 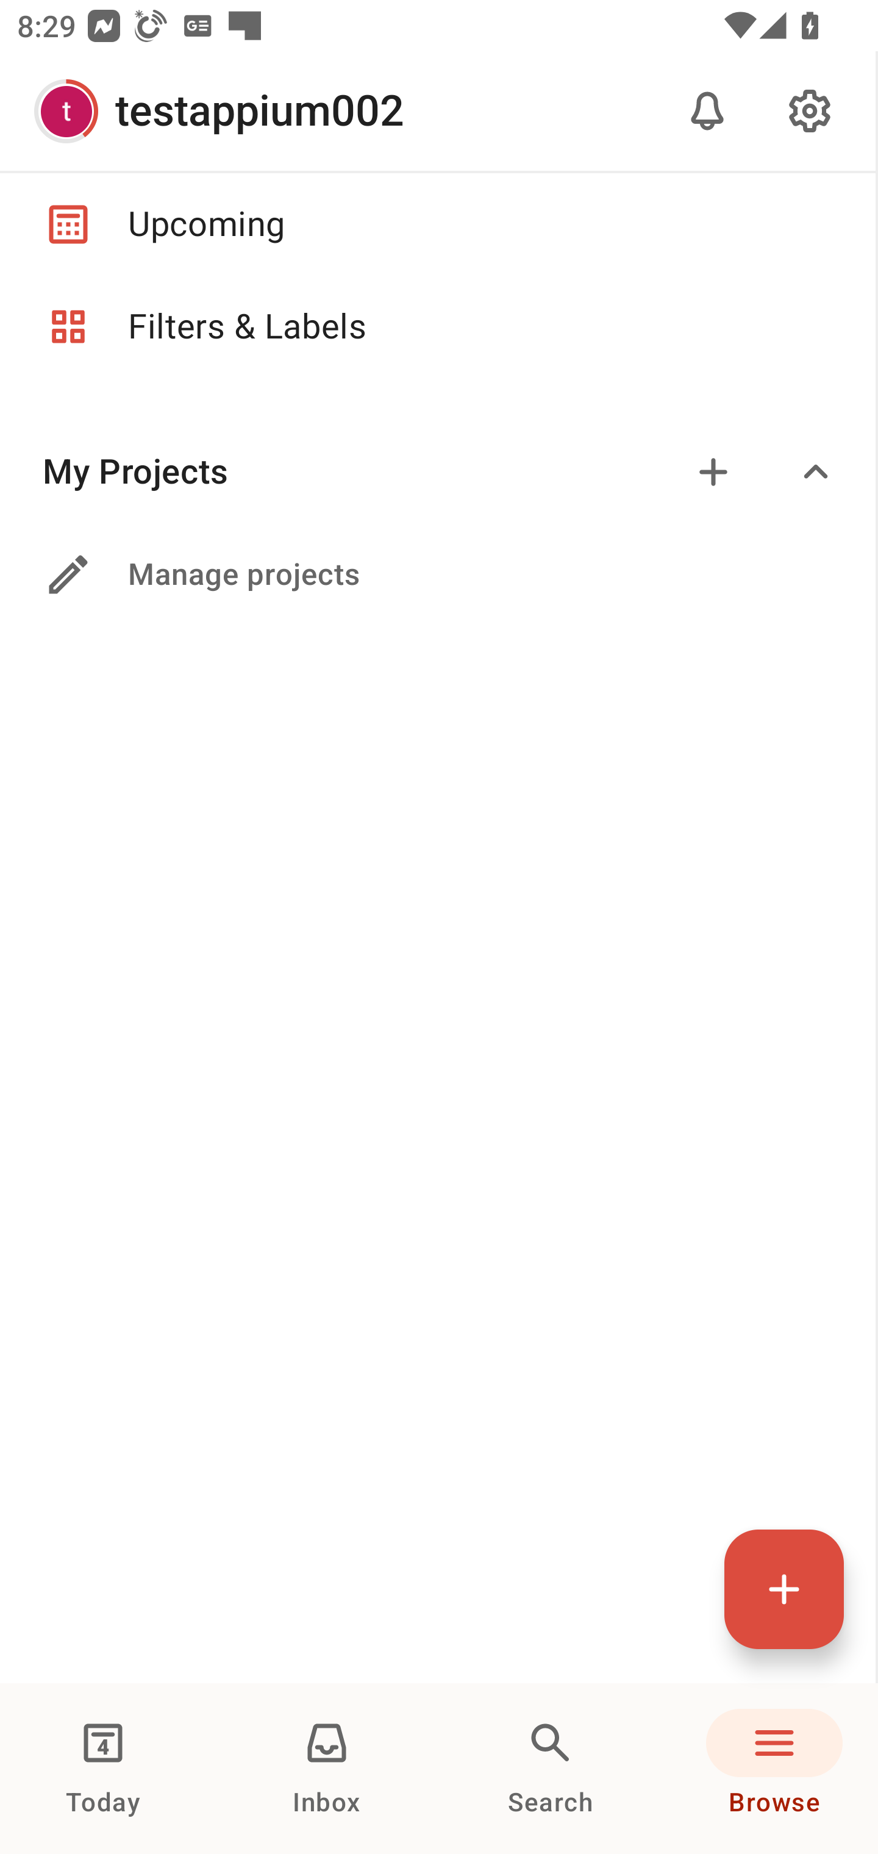 What do you see at coordinates (438, 224) in the screenshot?
I see `Upcoming` at bounding box center [438, 224].